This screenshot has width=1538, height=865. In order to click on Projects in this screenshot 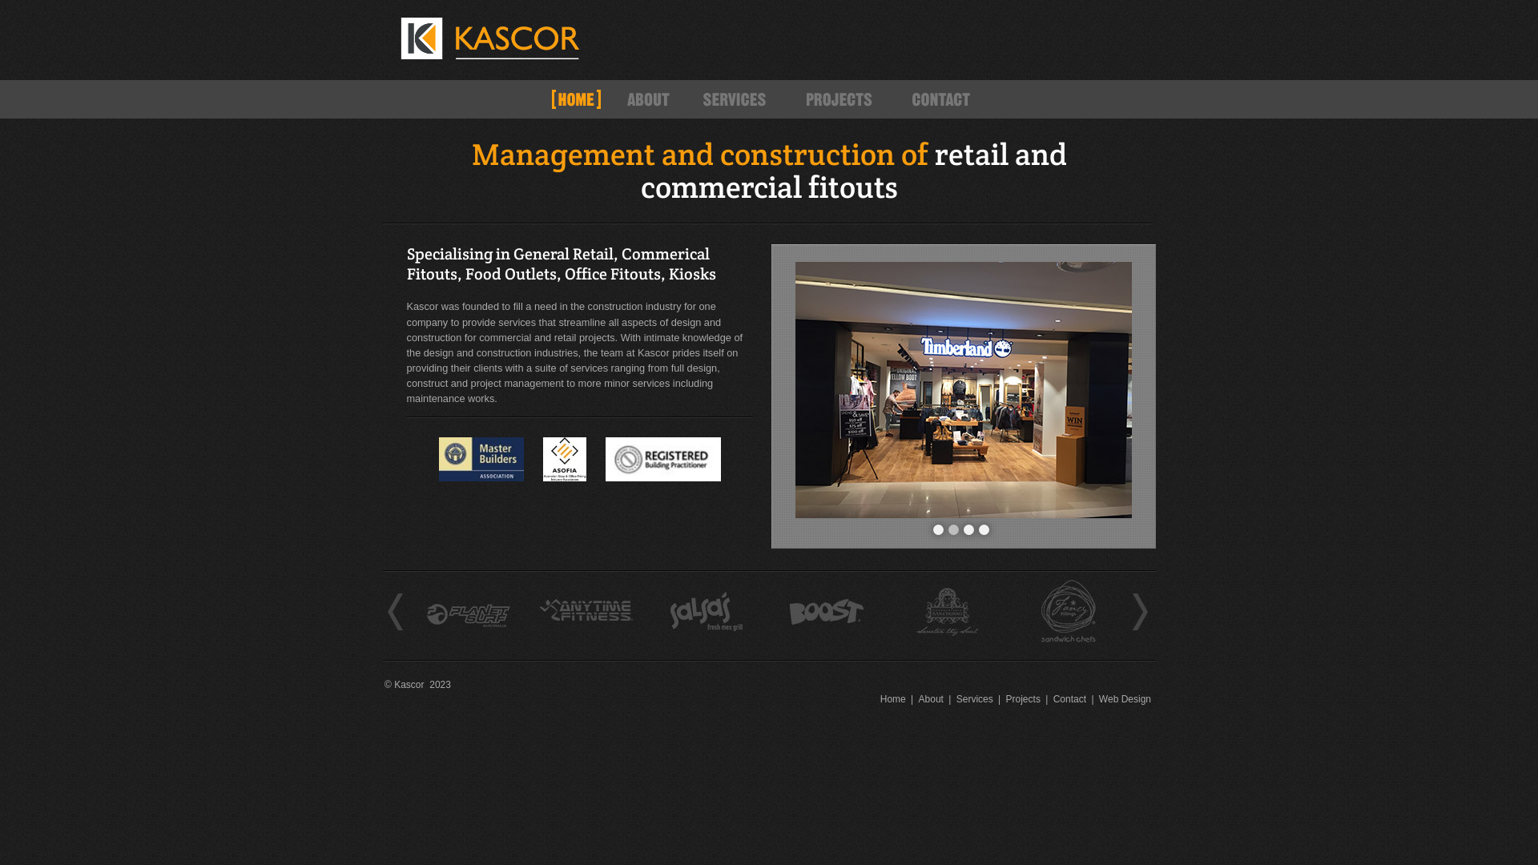, I will do `click(1024, 698)`.